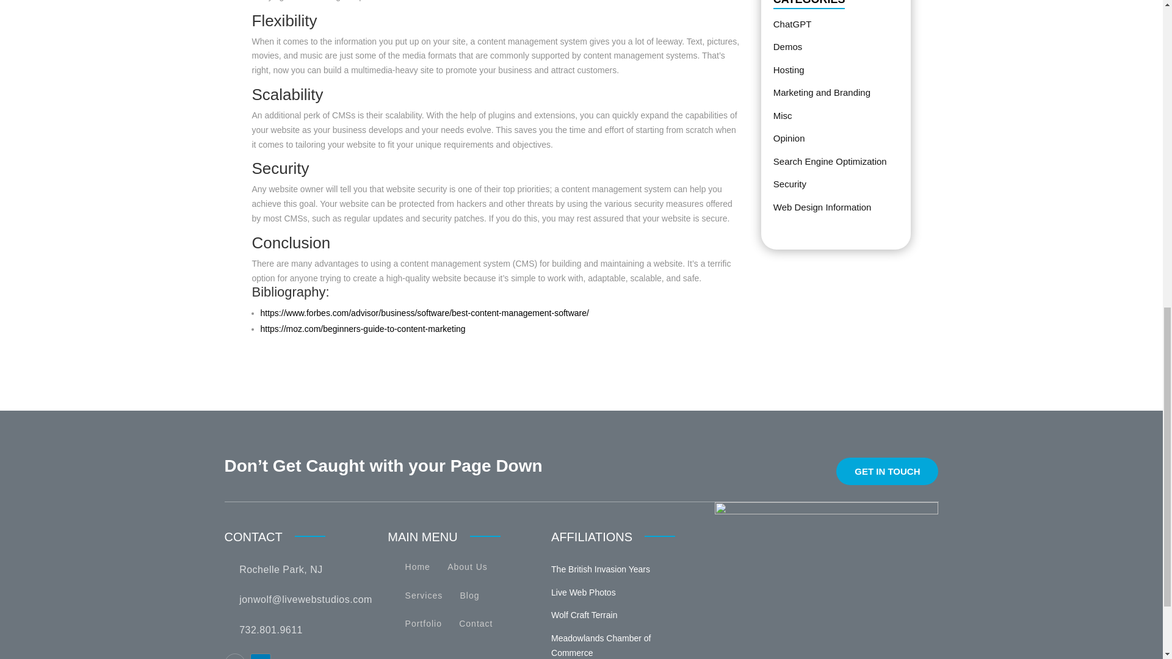  What do you see at coordinates (792, 24) in the screenshot?
I see `ChatGPT` at bounding box center [792, 24].